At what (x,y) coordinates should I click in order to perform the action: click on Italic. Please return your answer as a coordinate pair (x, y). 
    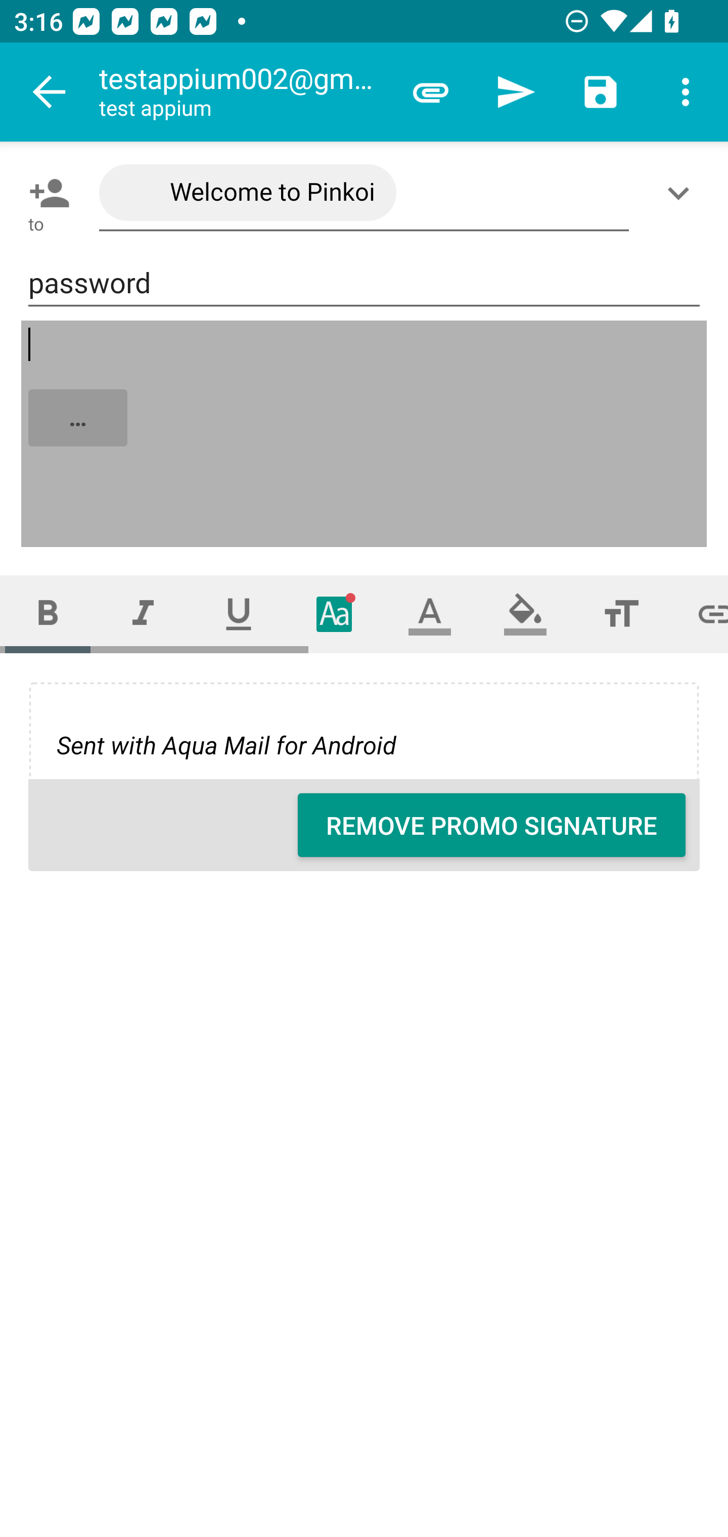
    Looking at the image, I should click on (143, 614).